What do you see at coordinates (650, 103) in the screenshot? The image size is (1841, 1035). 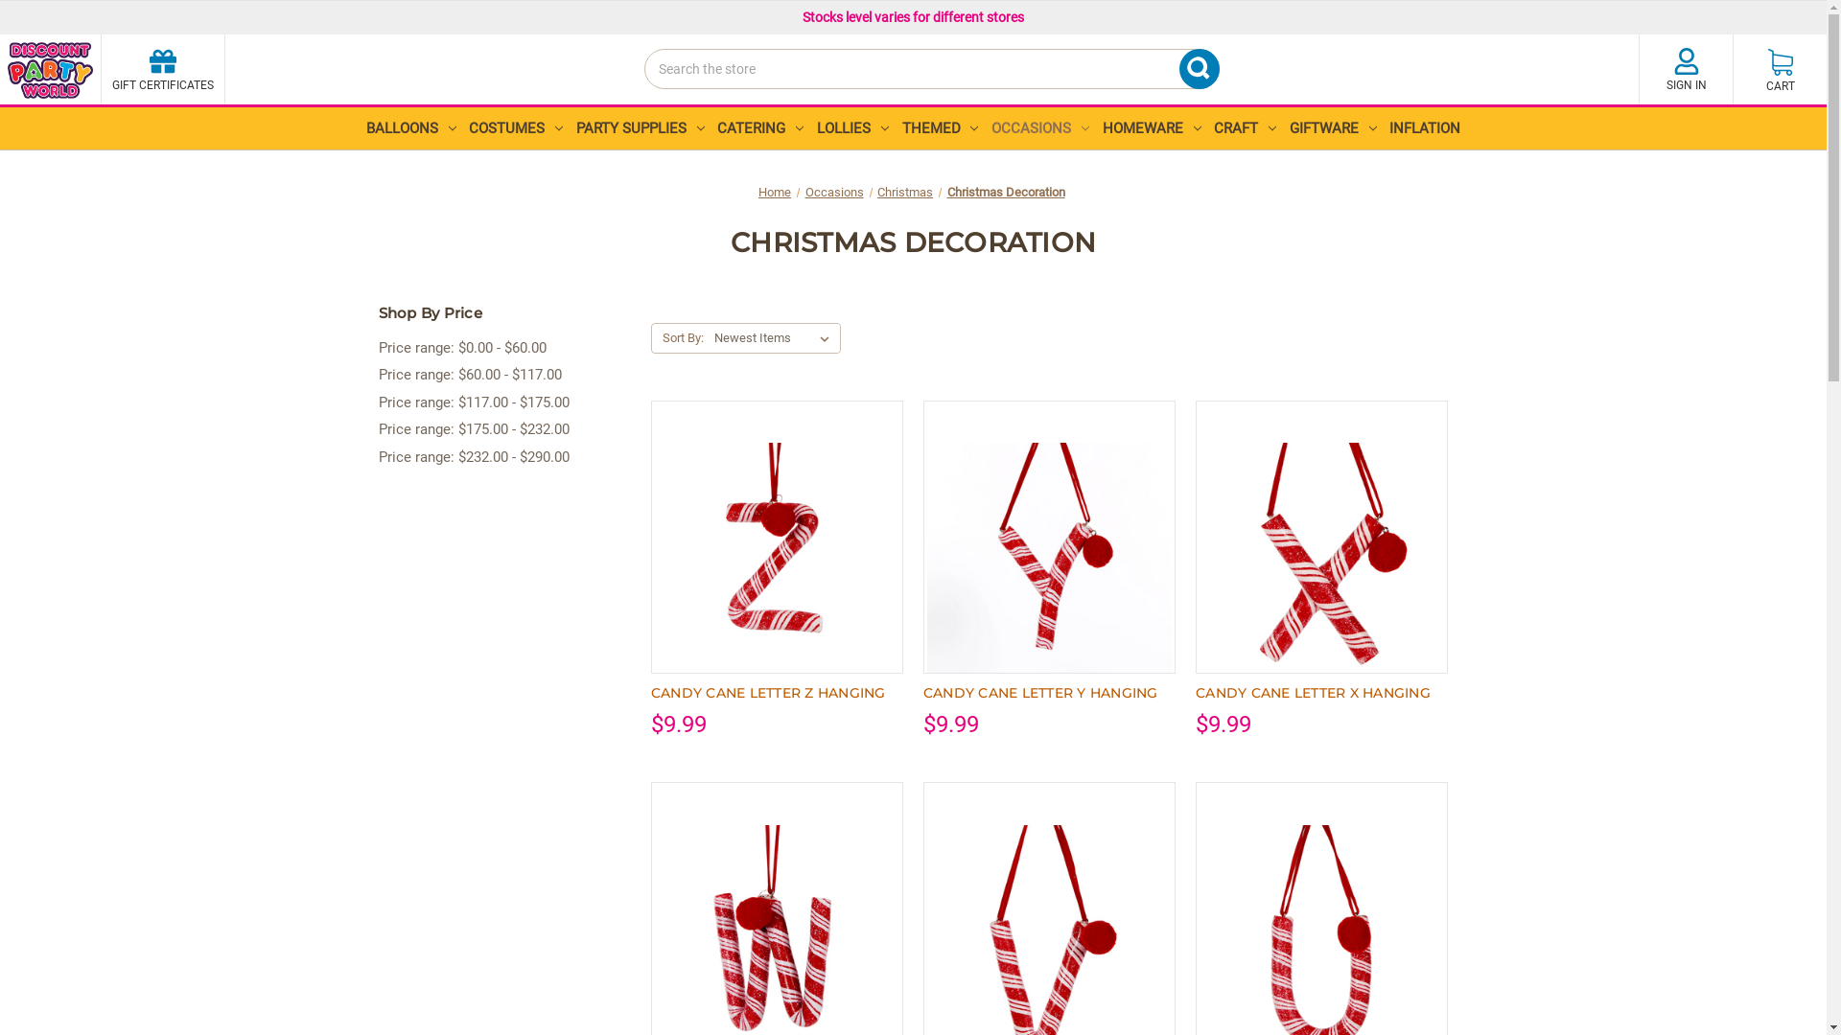 I see `Search` at bounding box center [650, 103].